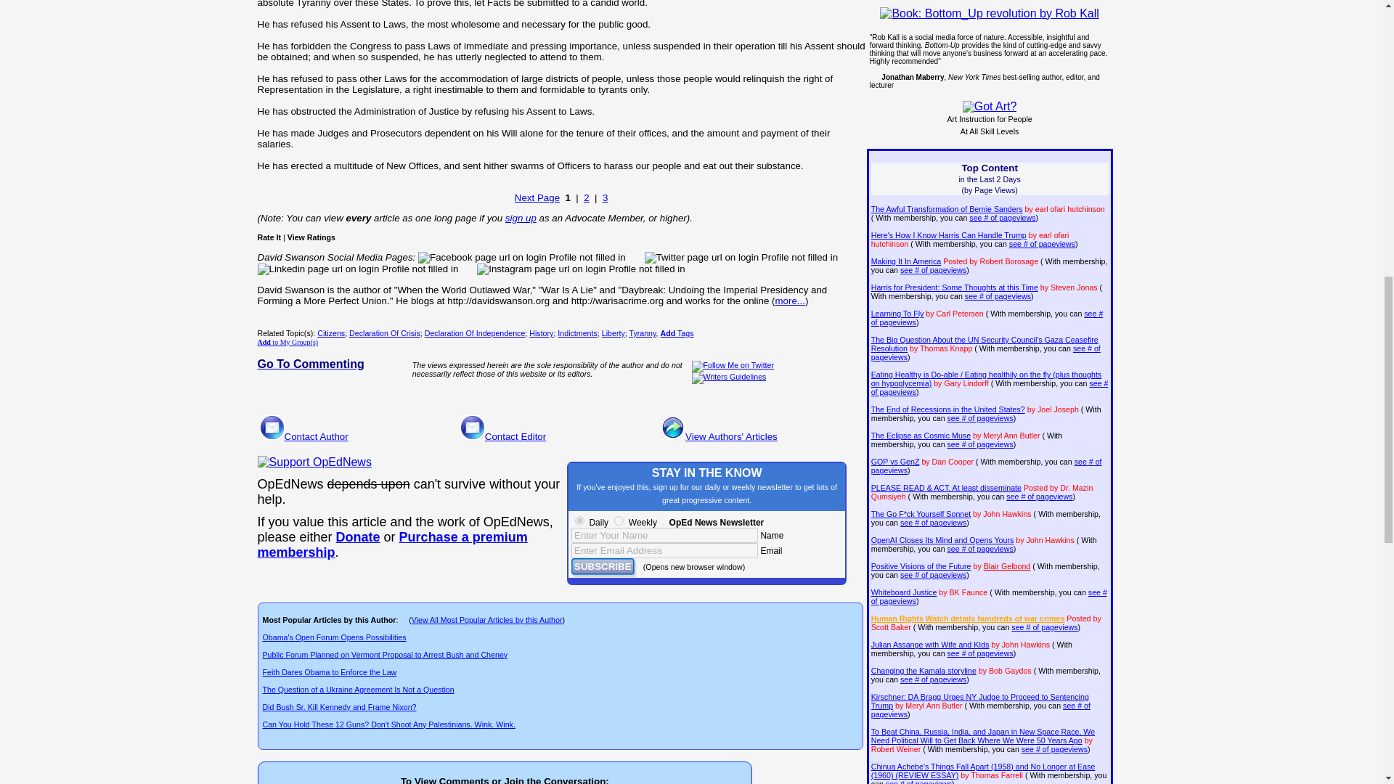 Image resolution: width=1394 pixels, height=784 pixels. Describe the element at coordinates (521, 218) in the screenshot. I see `sign up` at that location.